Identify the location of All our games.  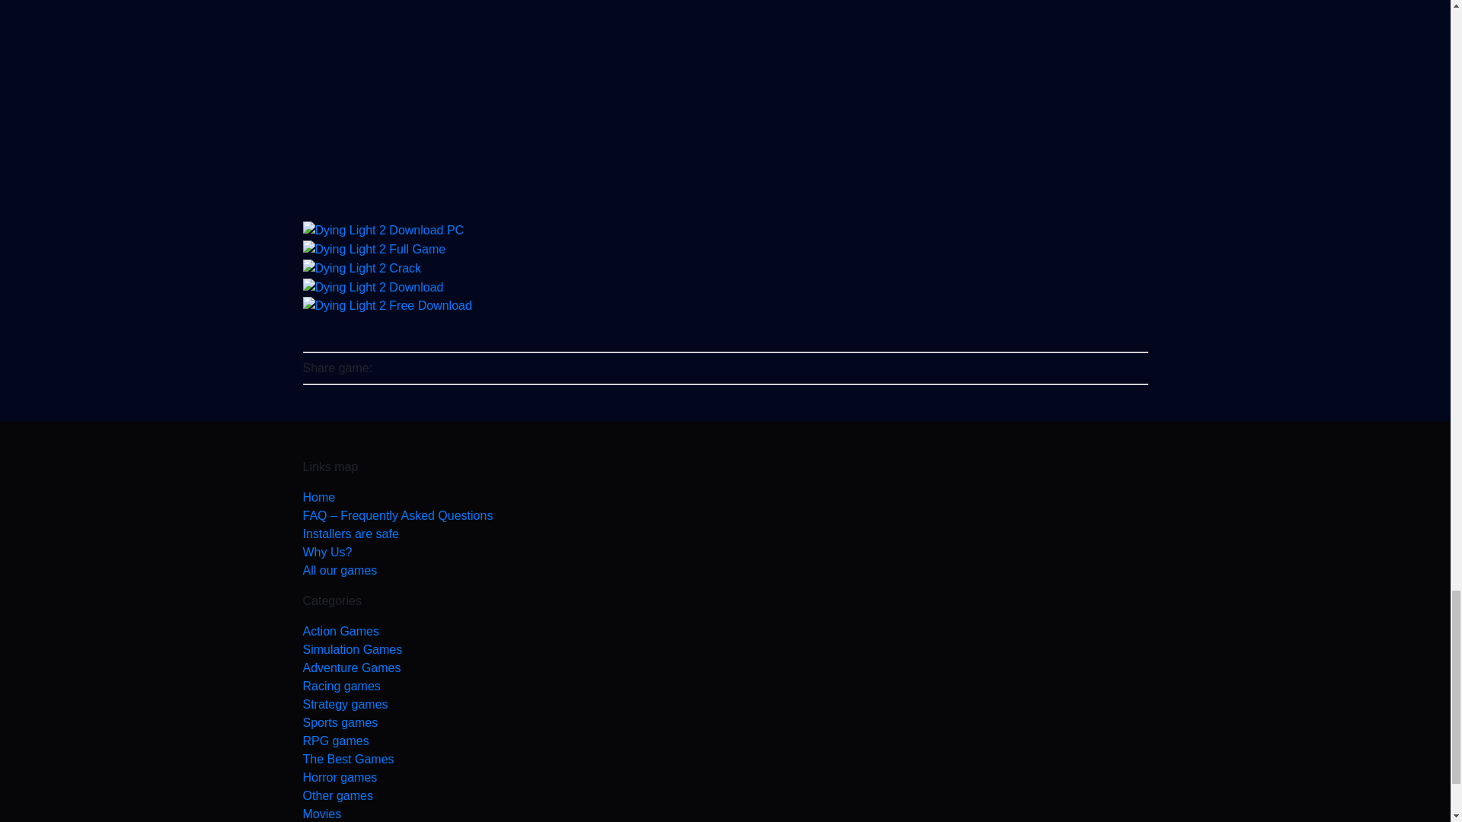
(725, 571).